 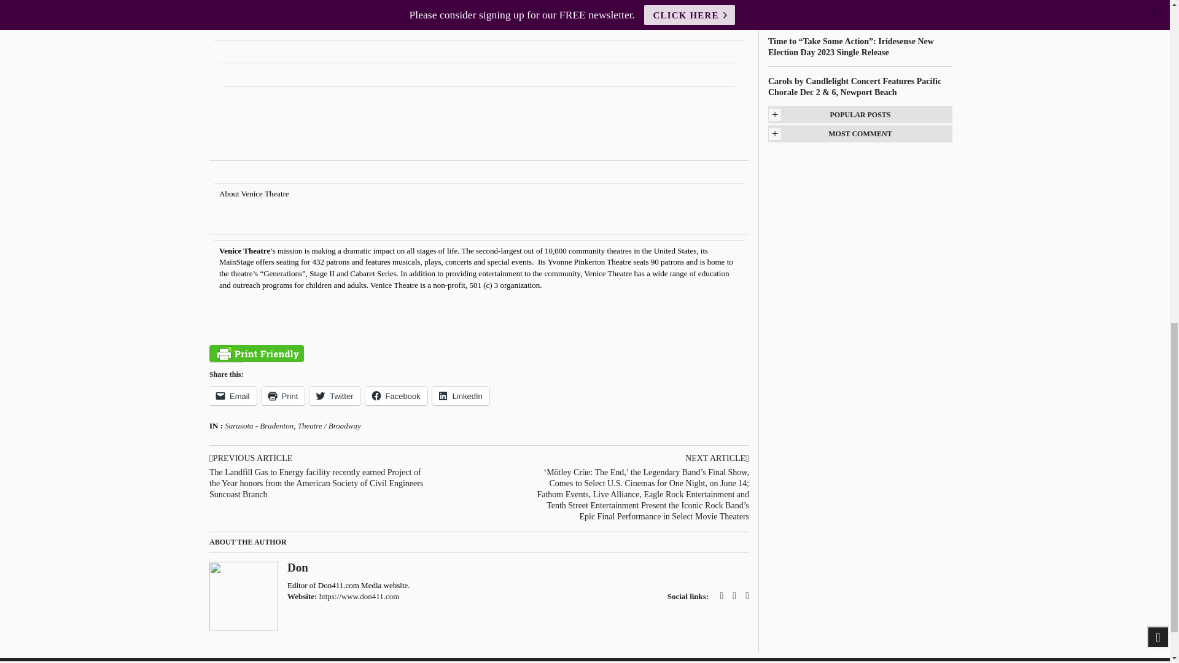 What do you see at coordinates (284, 395) in the screenshot?
I see `Print` at bounding box center [284, 395].